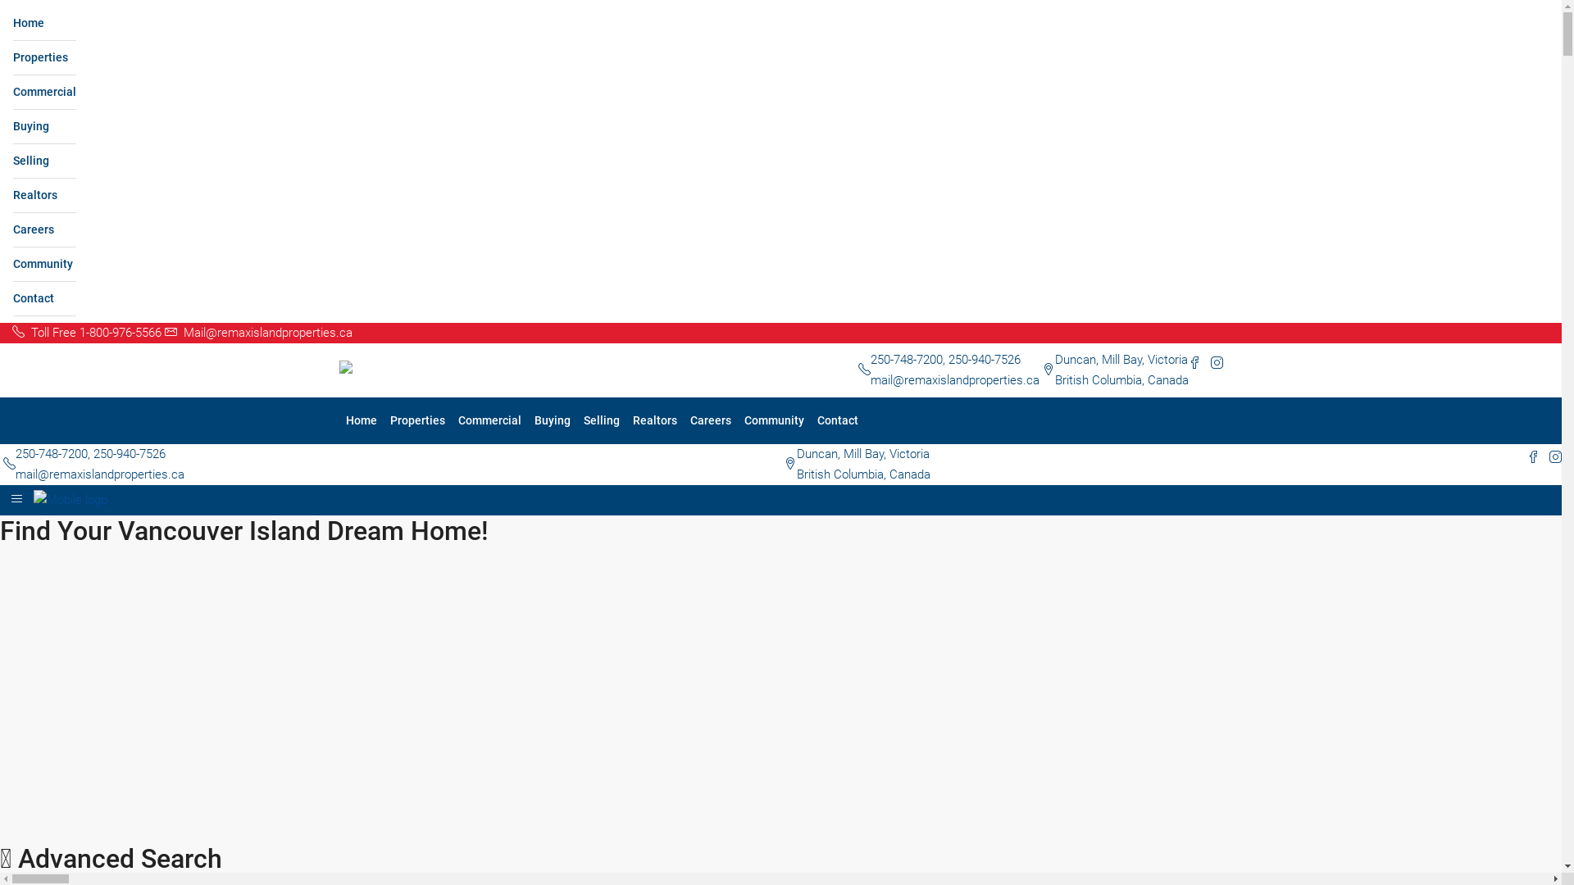 This screenshot has height=885, width=1574. I want to click on Properties, so click(418, 421).